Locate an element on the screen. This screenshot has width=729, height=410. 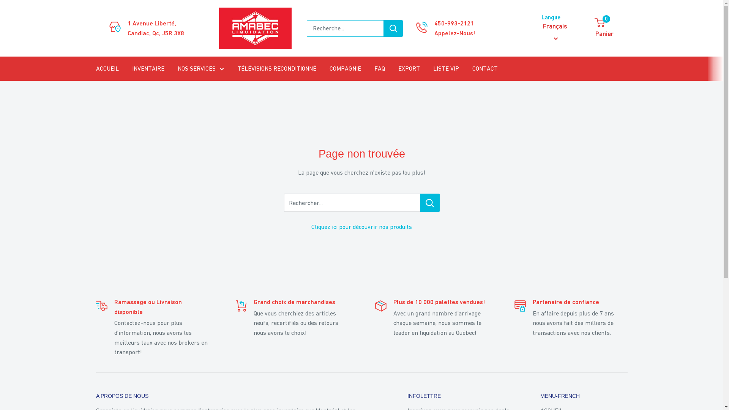
NOS SERVICES is located at coordinates (201, 69).